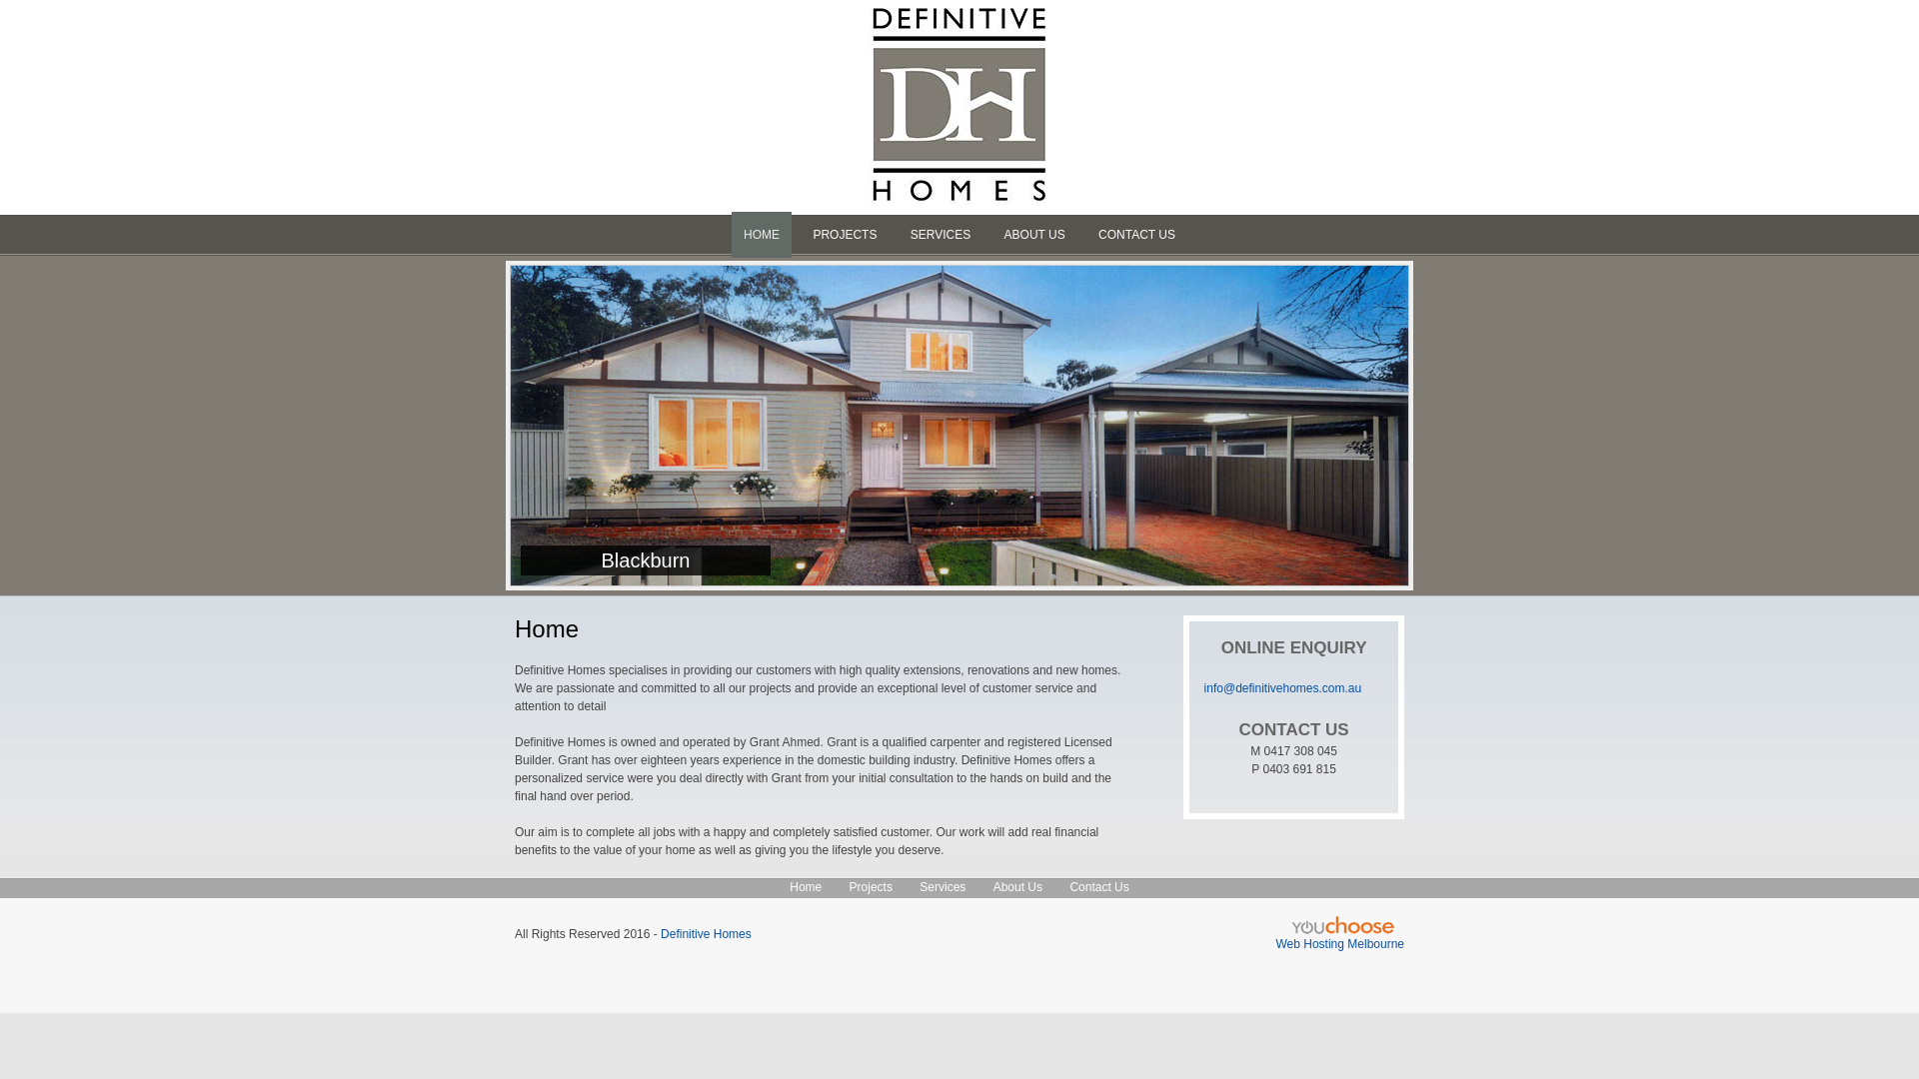 Image resolution: width=1919 pixels, height=1079 pixels. I want to click on 5, so click(1005, 282).